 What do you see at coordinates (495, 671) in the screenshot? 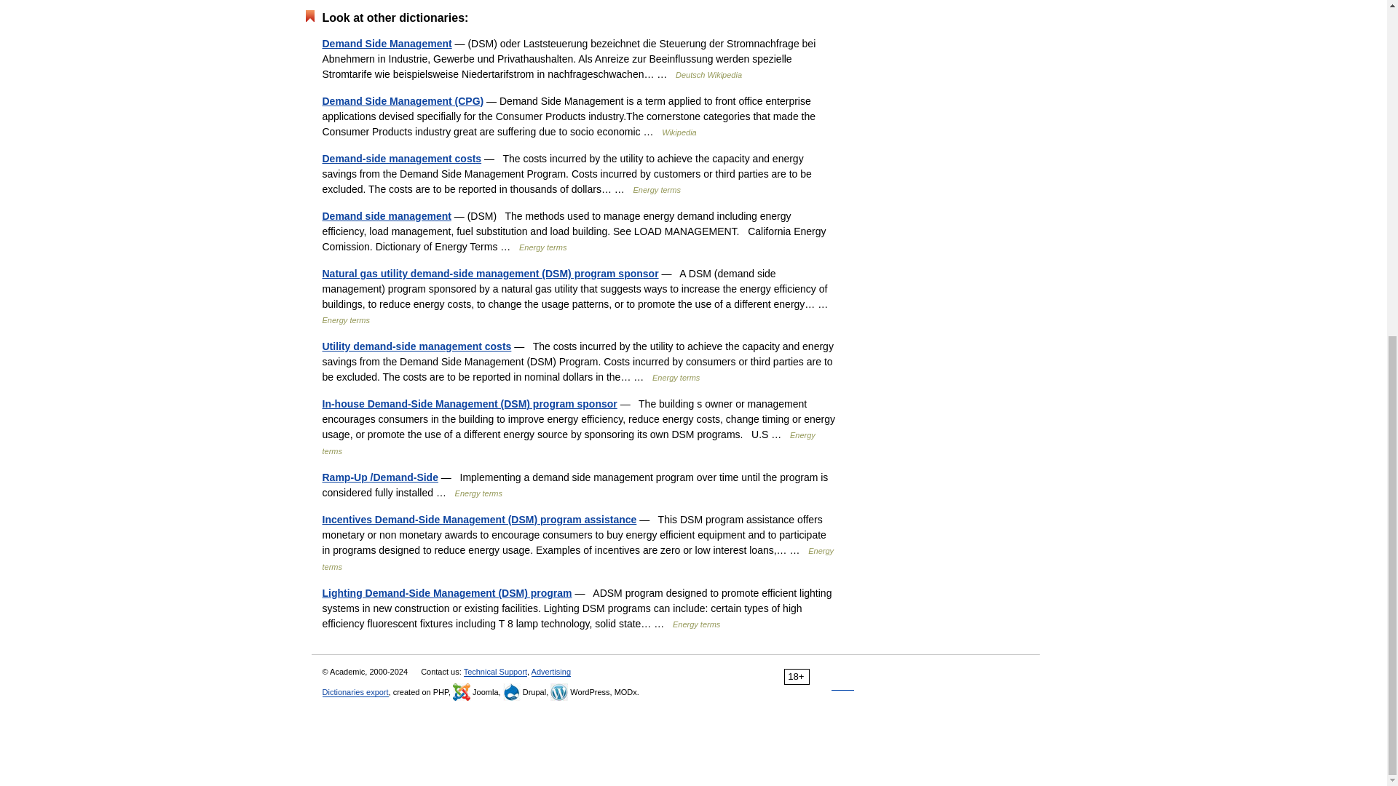
I see `Technical Support` at bounding box center [495, 671].